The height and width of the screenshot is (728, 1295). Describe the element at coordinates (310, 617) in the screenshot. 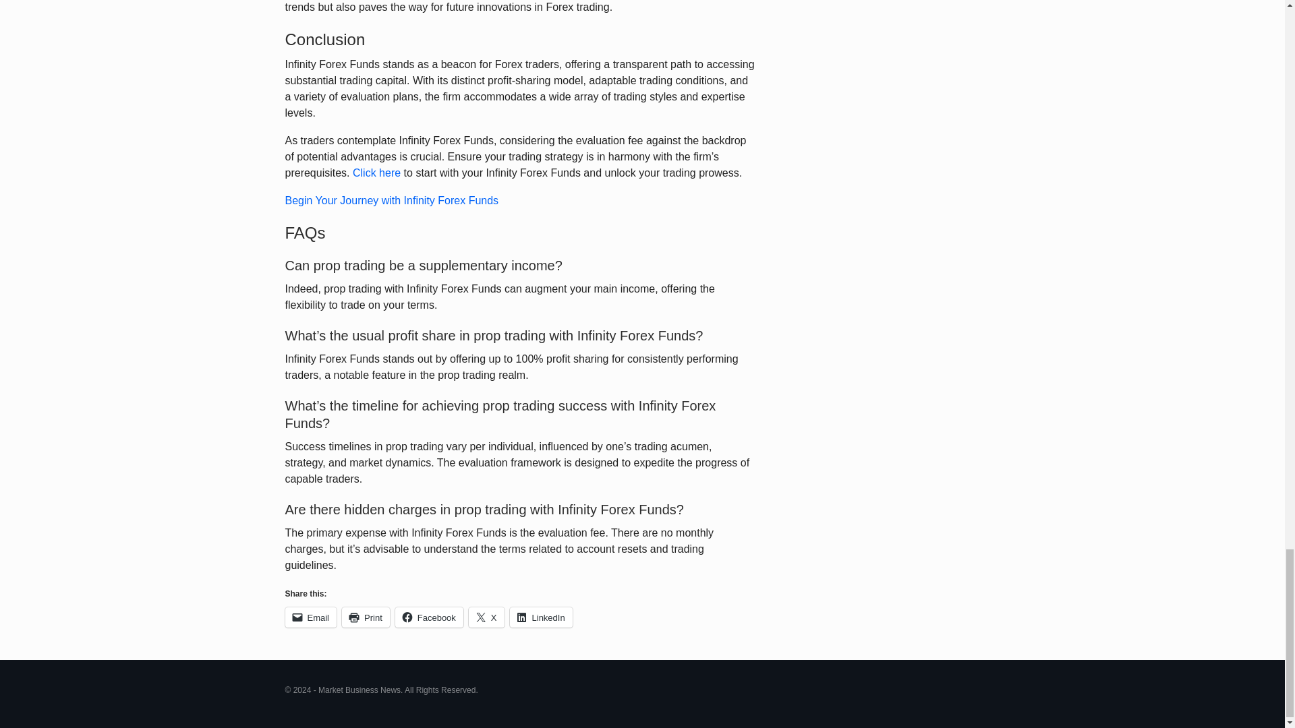

I see `Click to email a link to a friend` at that location.